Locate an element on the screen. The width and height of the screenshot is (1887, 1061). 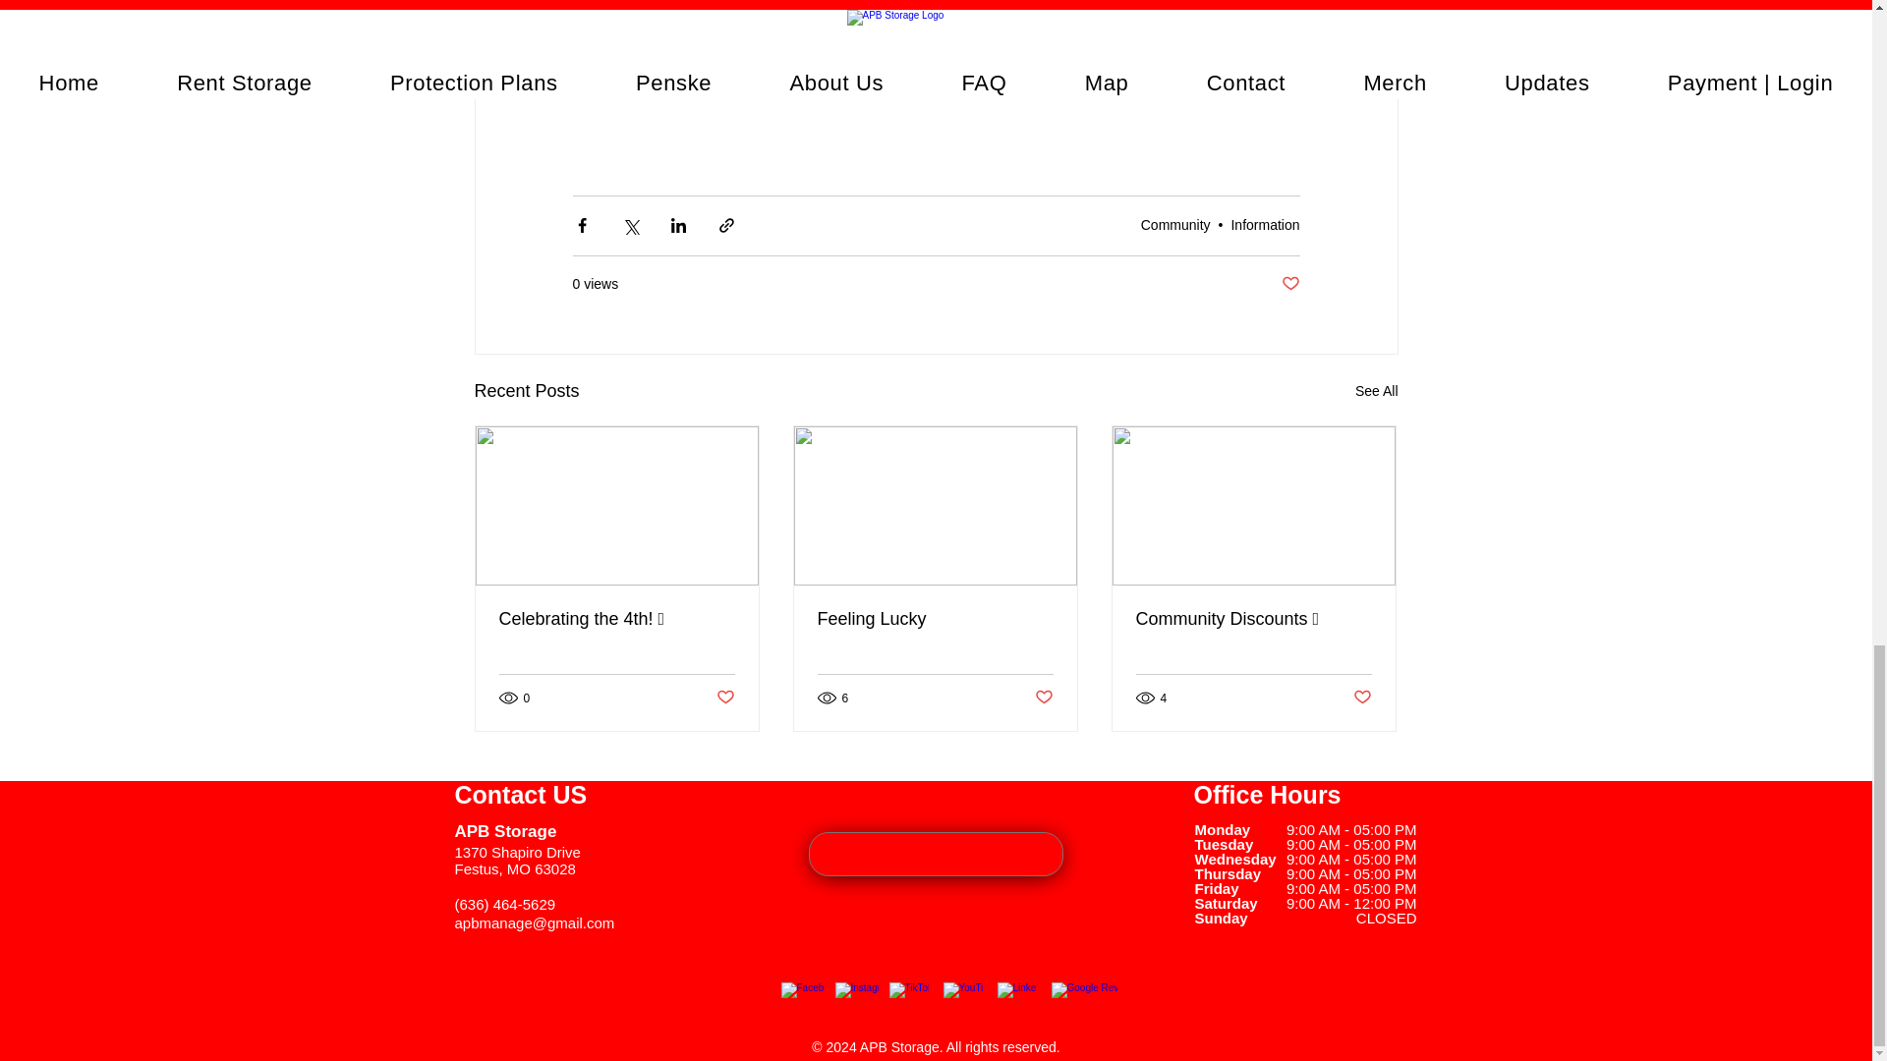
See All is located at coordinates (1376, 391).